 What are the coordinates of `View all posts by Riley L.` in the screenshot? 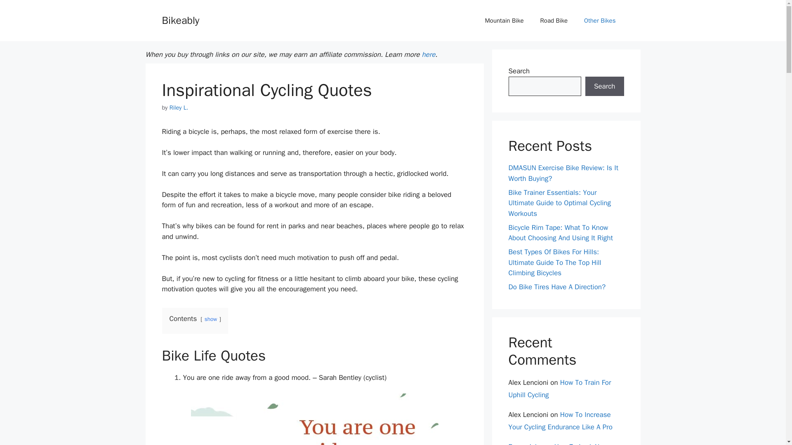 It's located at (179, 107).